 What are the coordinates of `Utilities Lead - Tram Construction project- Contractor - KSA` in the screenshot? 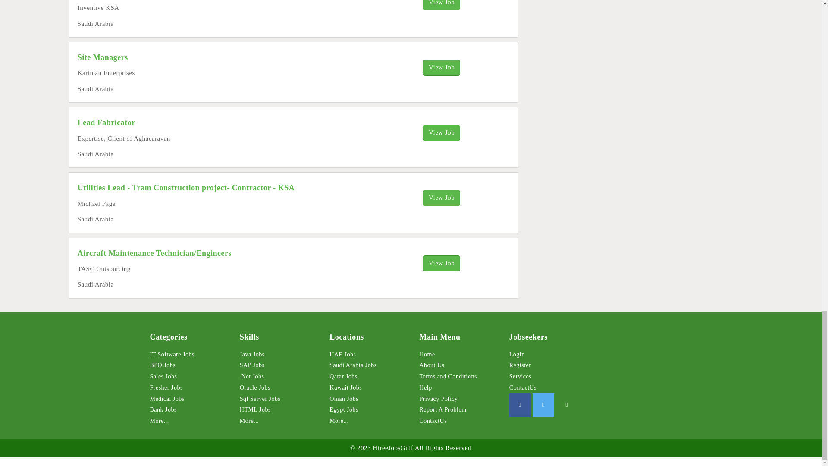 It's located at (186, 187).